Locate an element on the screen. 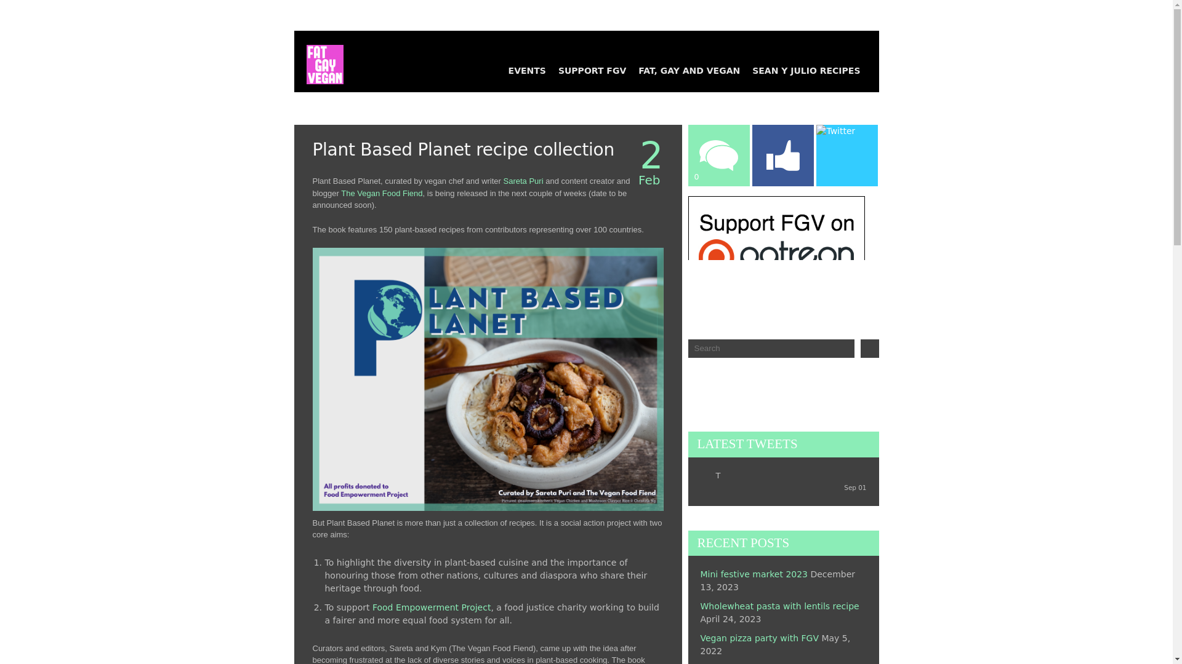 This screenshot has width=1182, height=664. The Vegan Food Fiend is located at coordinates (382, 192).